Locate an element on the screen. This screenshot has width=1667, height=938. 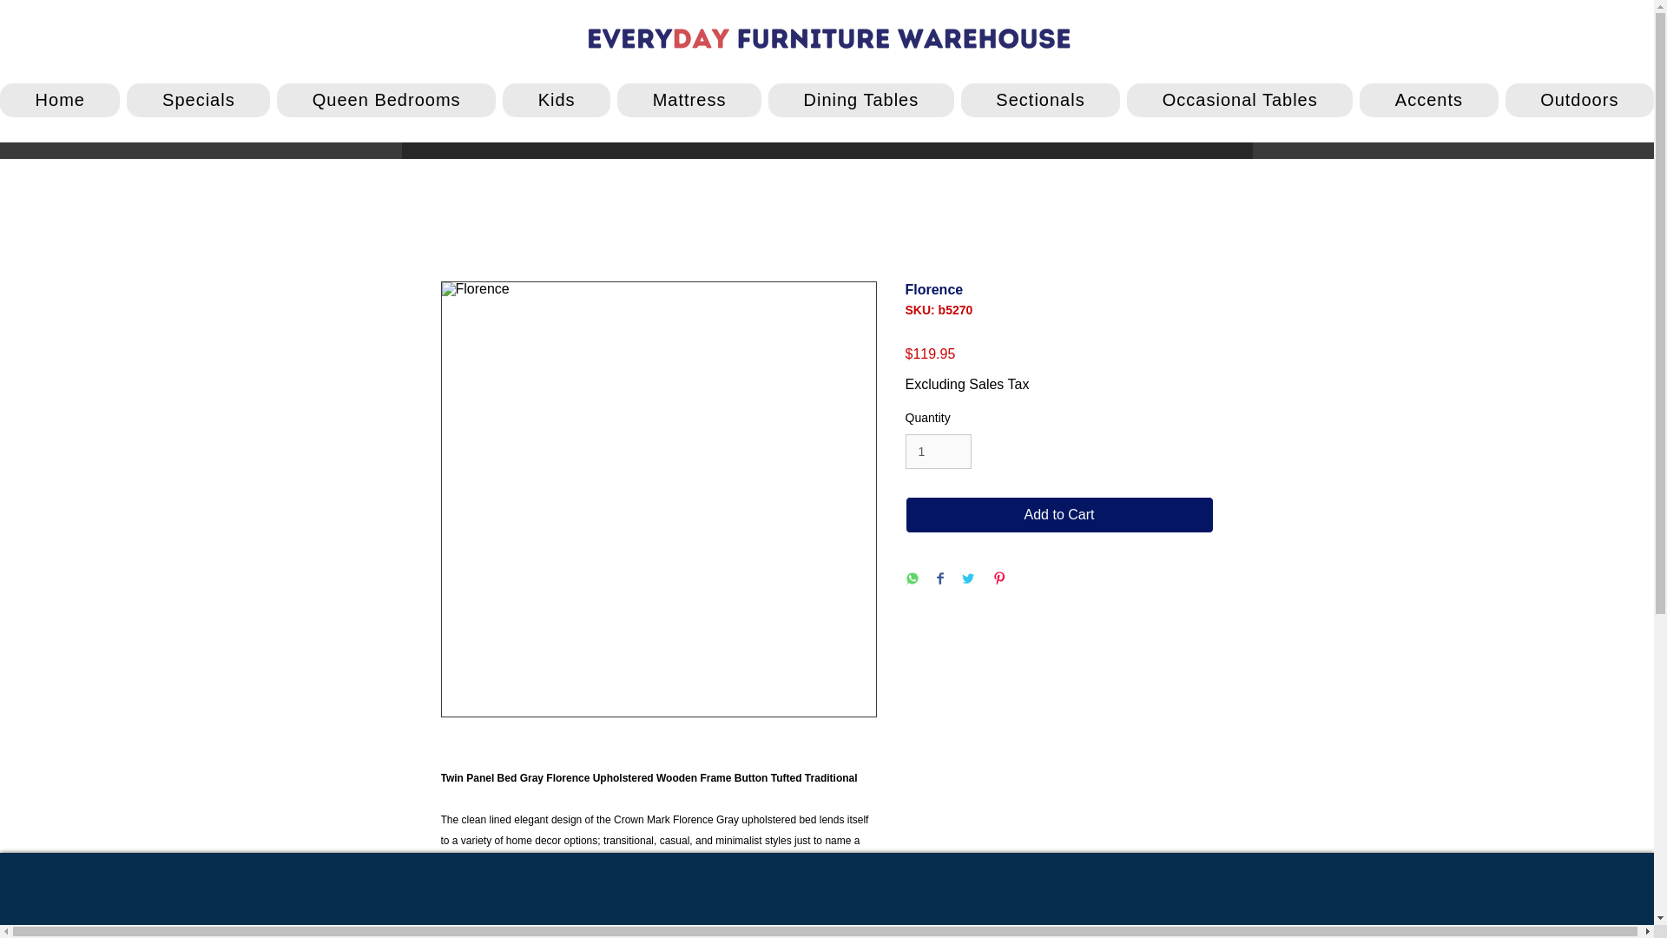
Queen Bedrooms is located at coordinates (385, 101).